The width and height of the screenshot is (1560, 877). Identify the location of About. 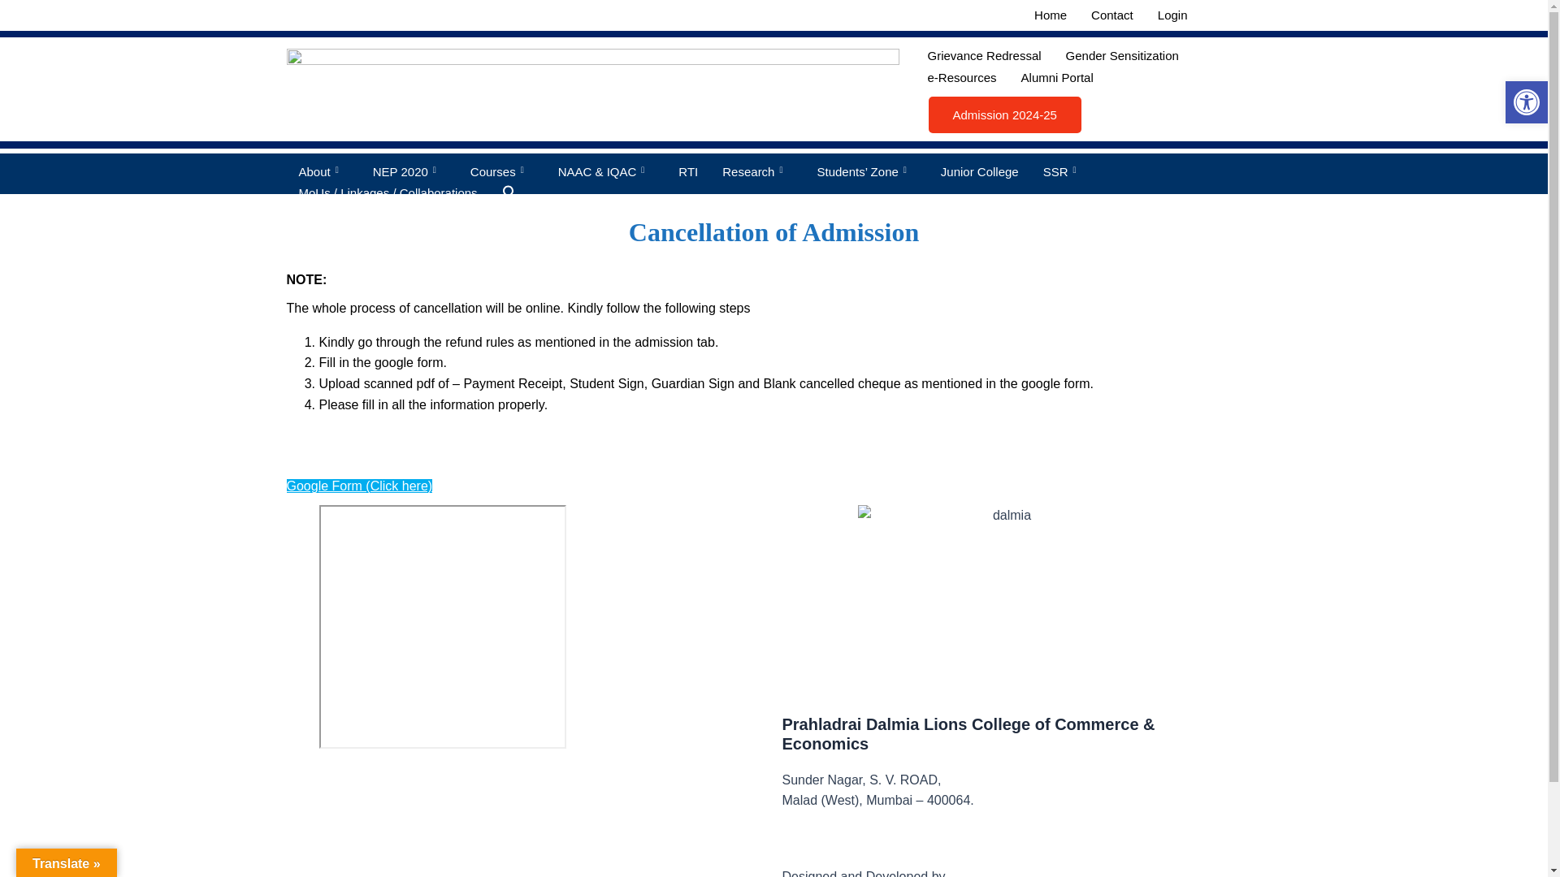
(323, 171).